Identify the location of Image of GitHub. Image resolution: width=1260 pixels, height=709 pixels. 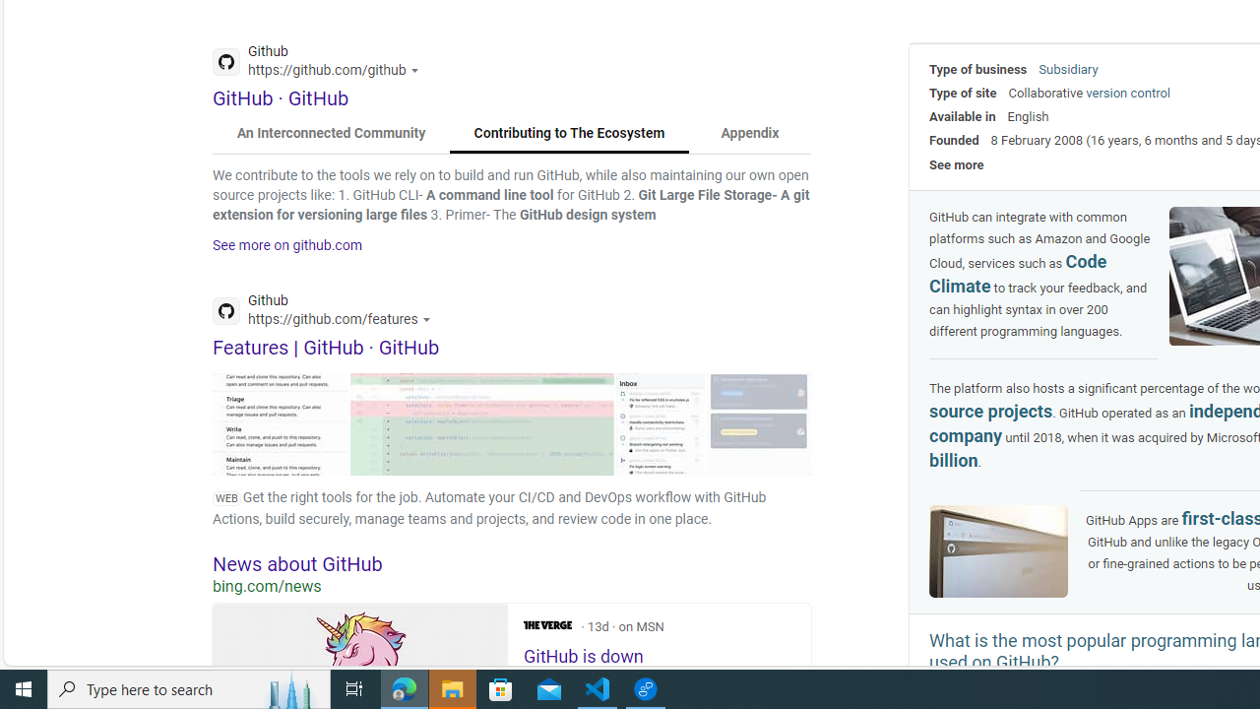
(998, 550).